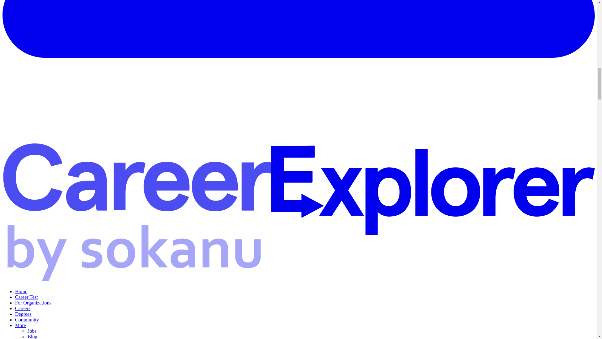 Image resolution: width=602 pixels, height=339 pixels. Describe the element at coordinates (20, 325) in the screenshot. I see `More` at that location.